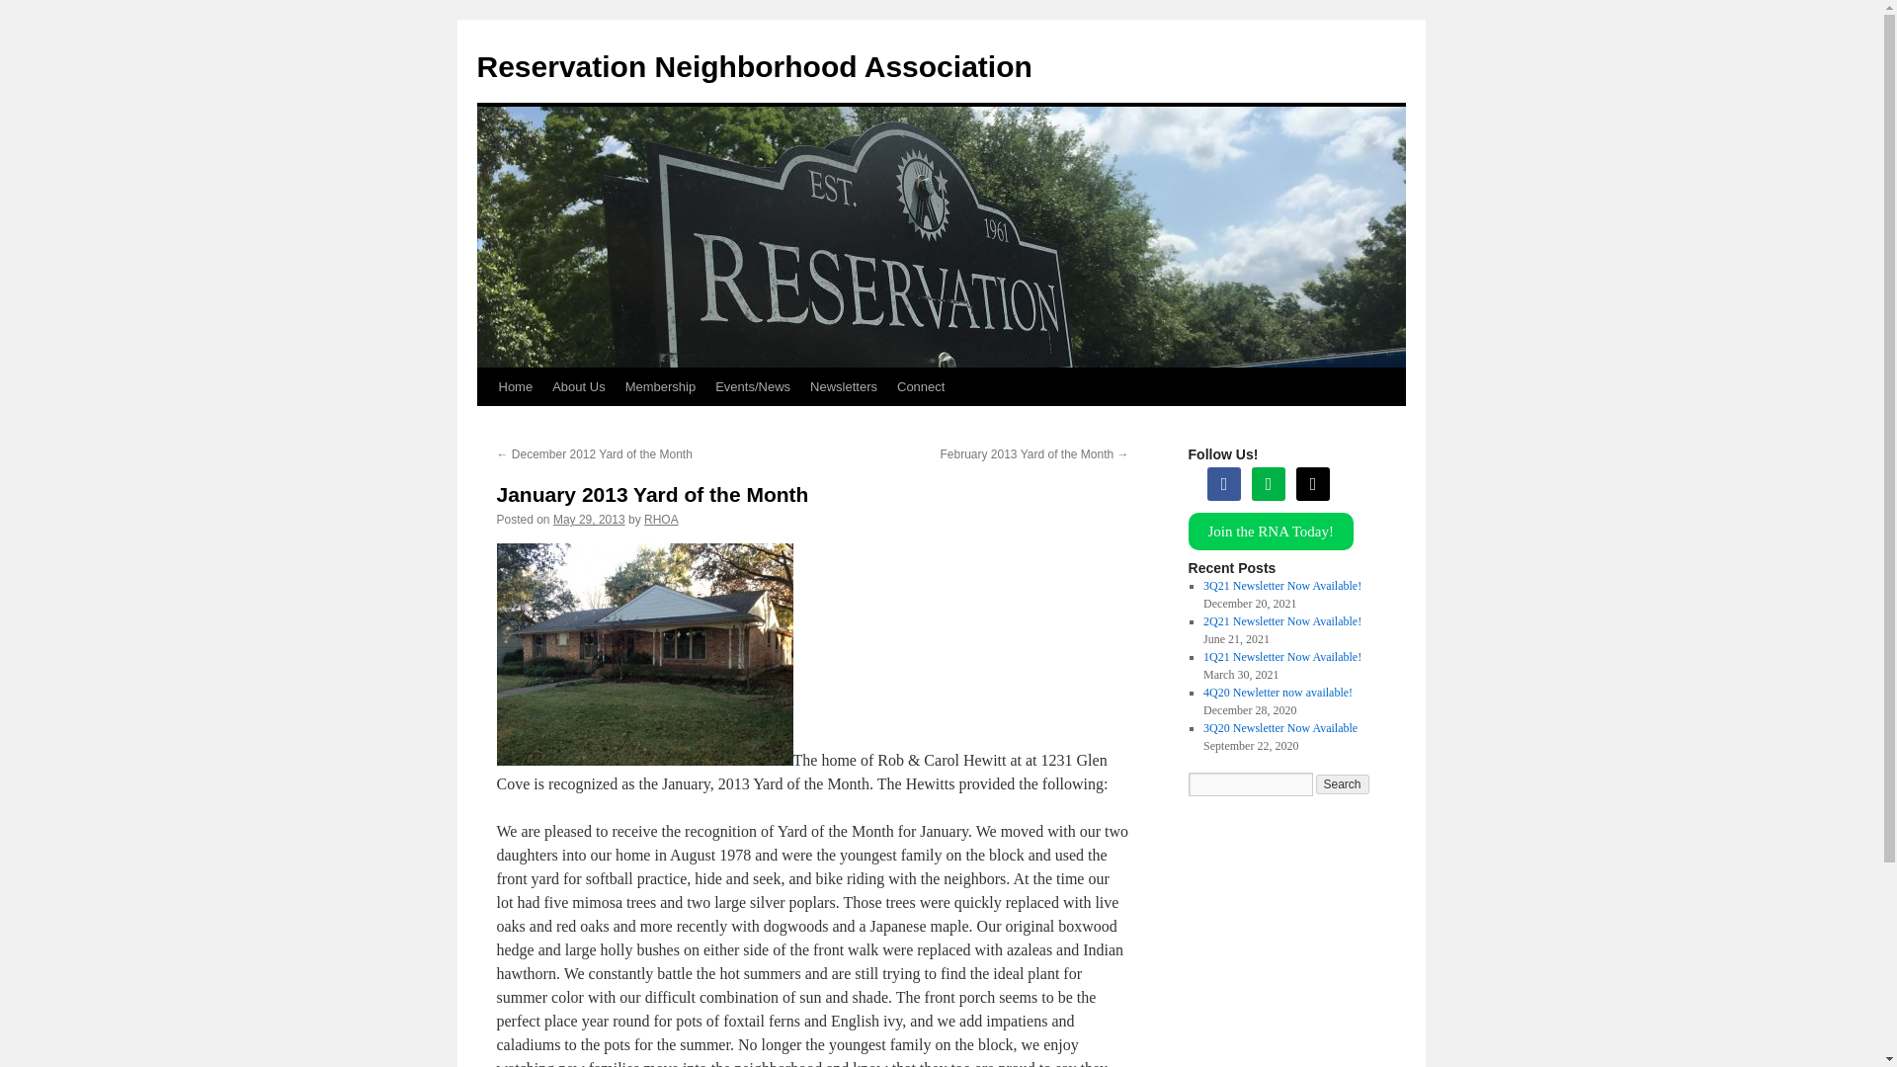  I want to click on Reservation Neighborhood Association, so click(753, 66).